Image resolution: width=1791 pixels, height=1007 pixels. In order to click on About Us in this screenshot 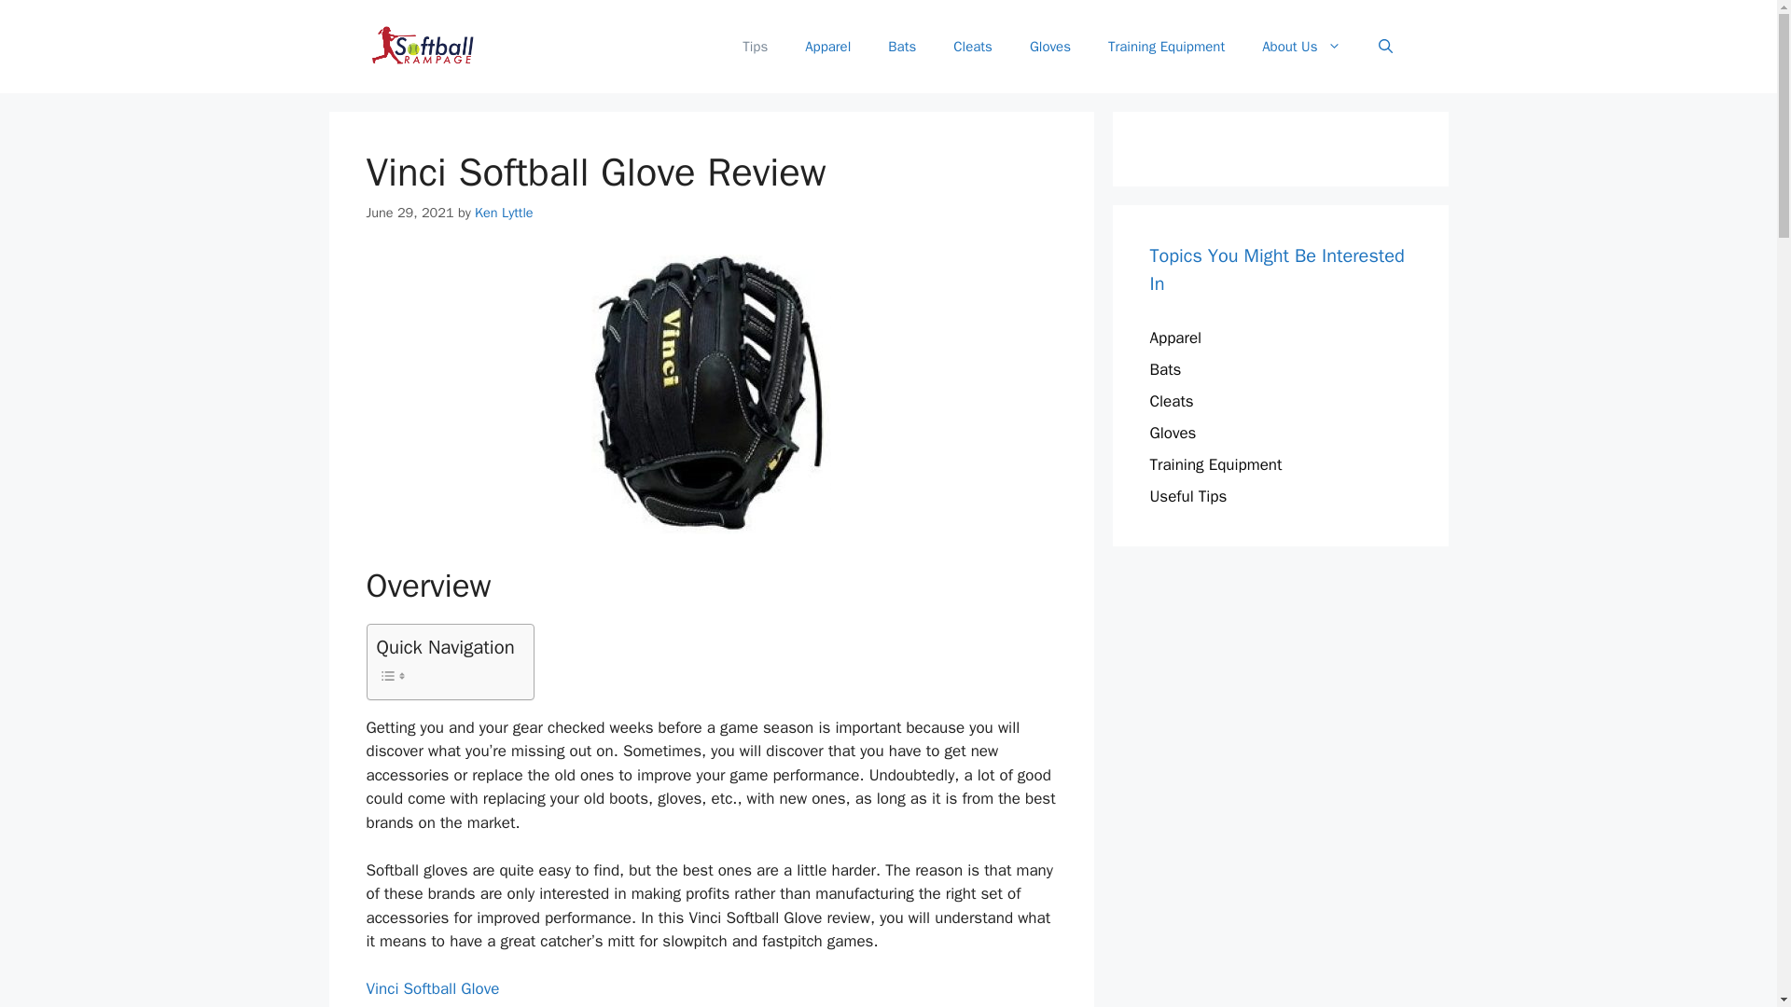, I will do `click(1300, 47)`.